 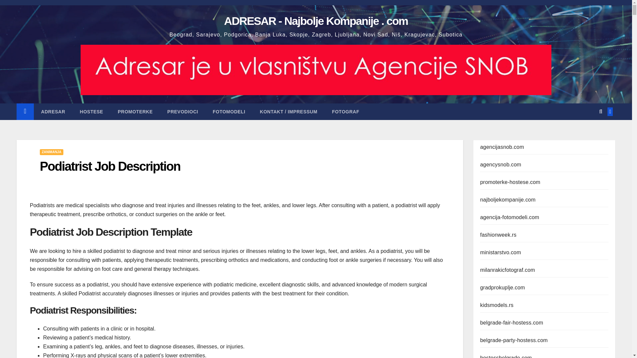 I want to click on hostessbelgrade.com, so click(x=506, y=357).